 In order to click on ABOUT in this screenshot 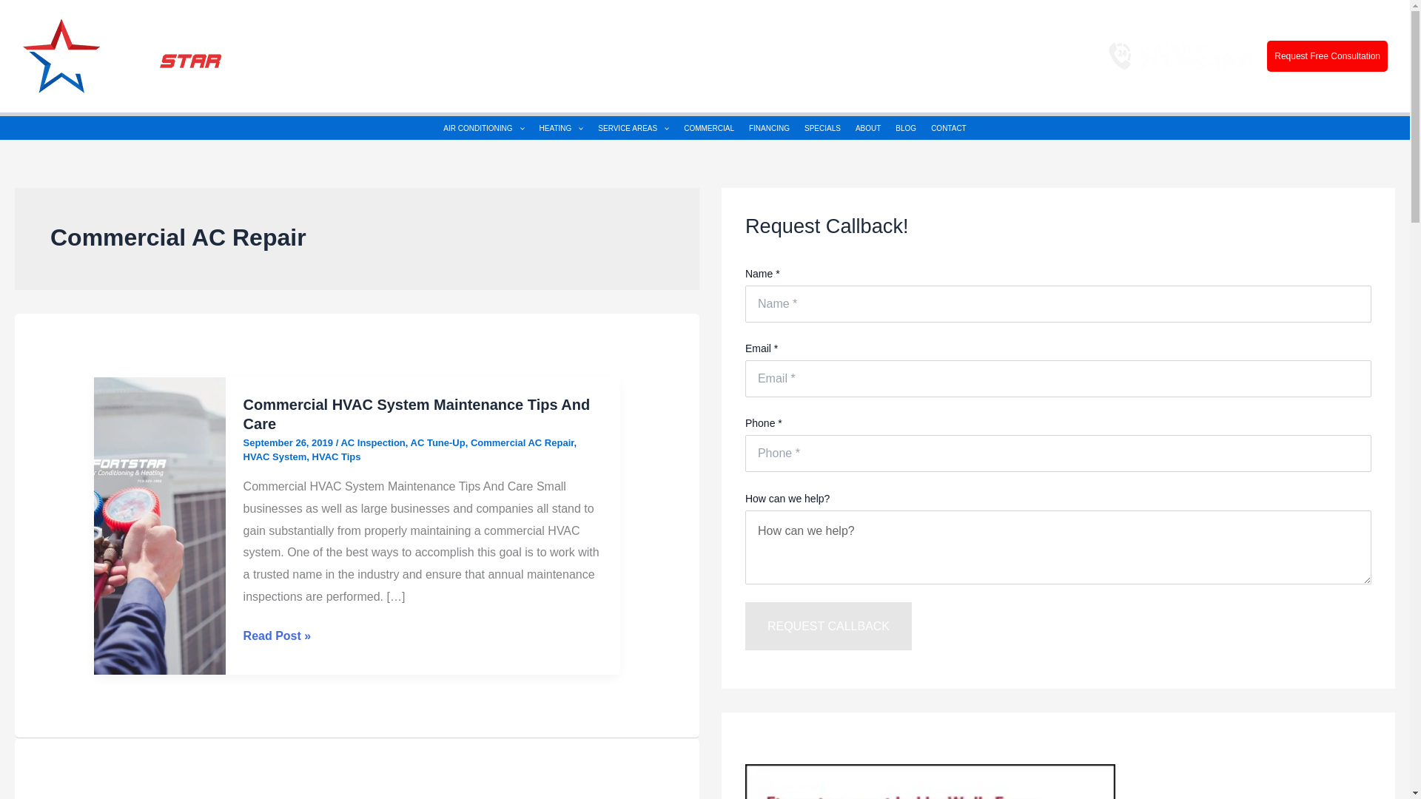, I will do `click(868, 129)`.